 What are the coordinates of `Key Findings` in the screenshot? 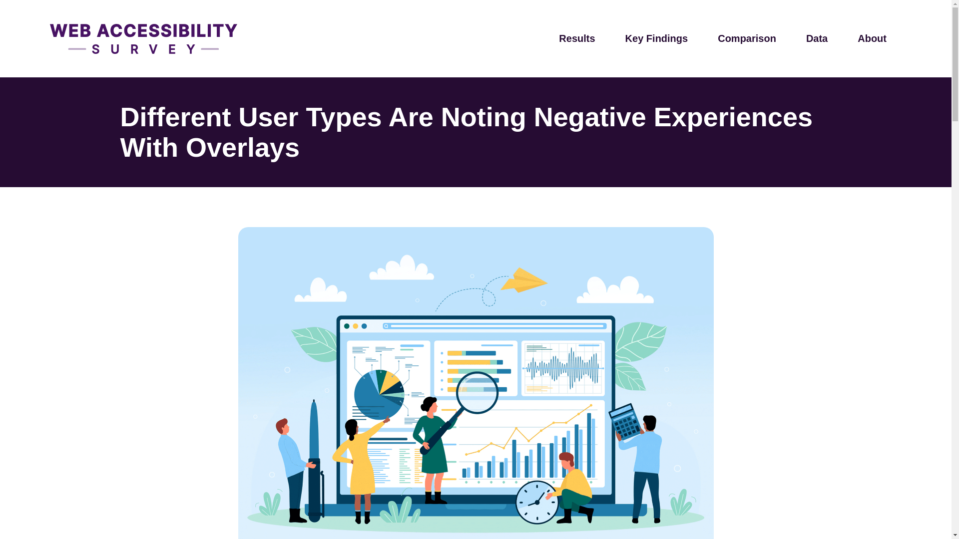 It's located at (656, 38).